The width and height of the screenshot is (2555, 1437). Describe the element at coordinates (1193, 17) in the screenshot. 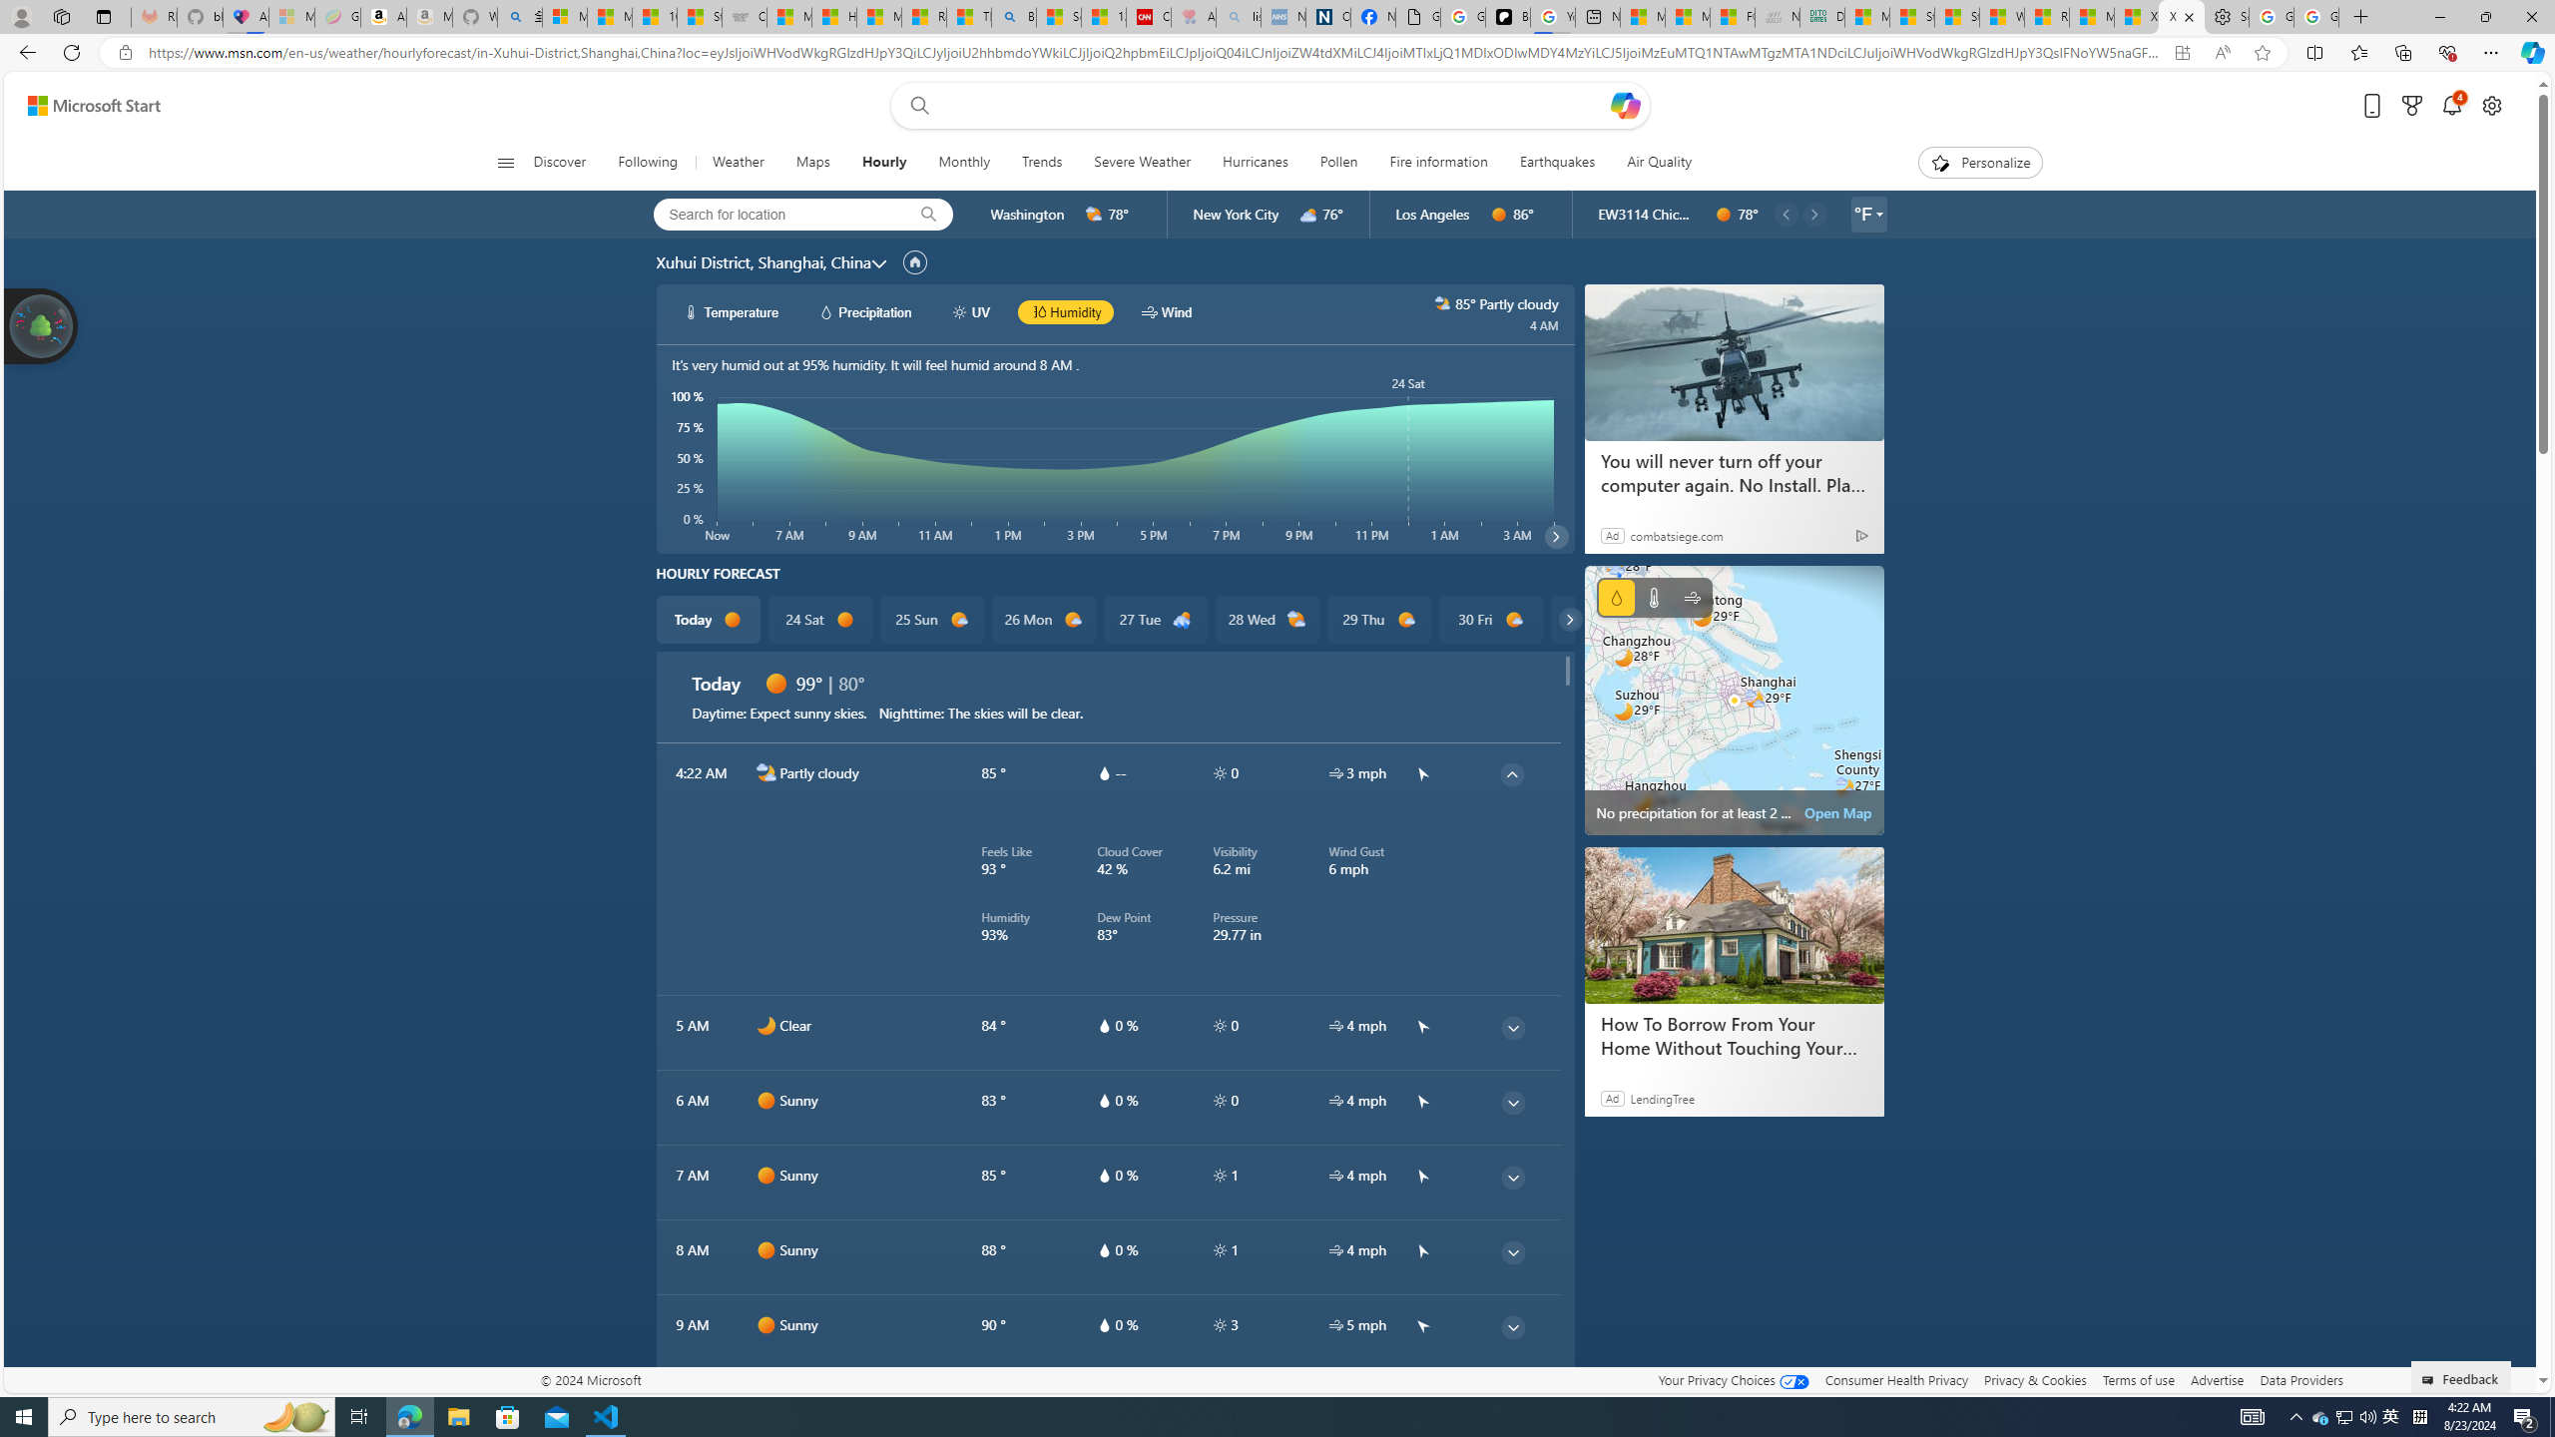

I see `Arthritis: Ask Health Professionals - Sleeping` at that location.